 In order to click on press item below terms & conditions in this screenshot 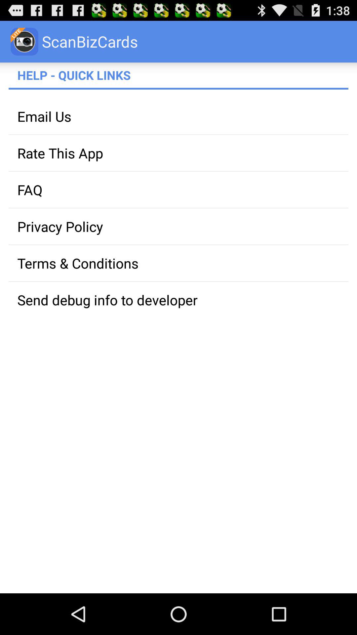, I will do `click(178, 300)`.